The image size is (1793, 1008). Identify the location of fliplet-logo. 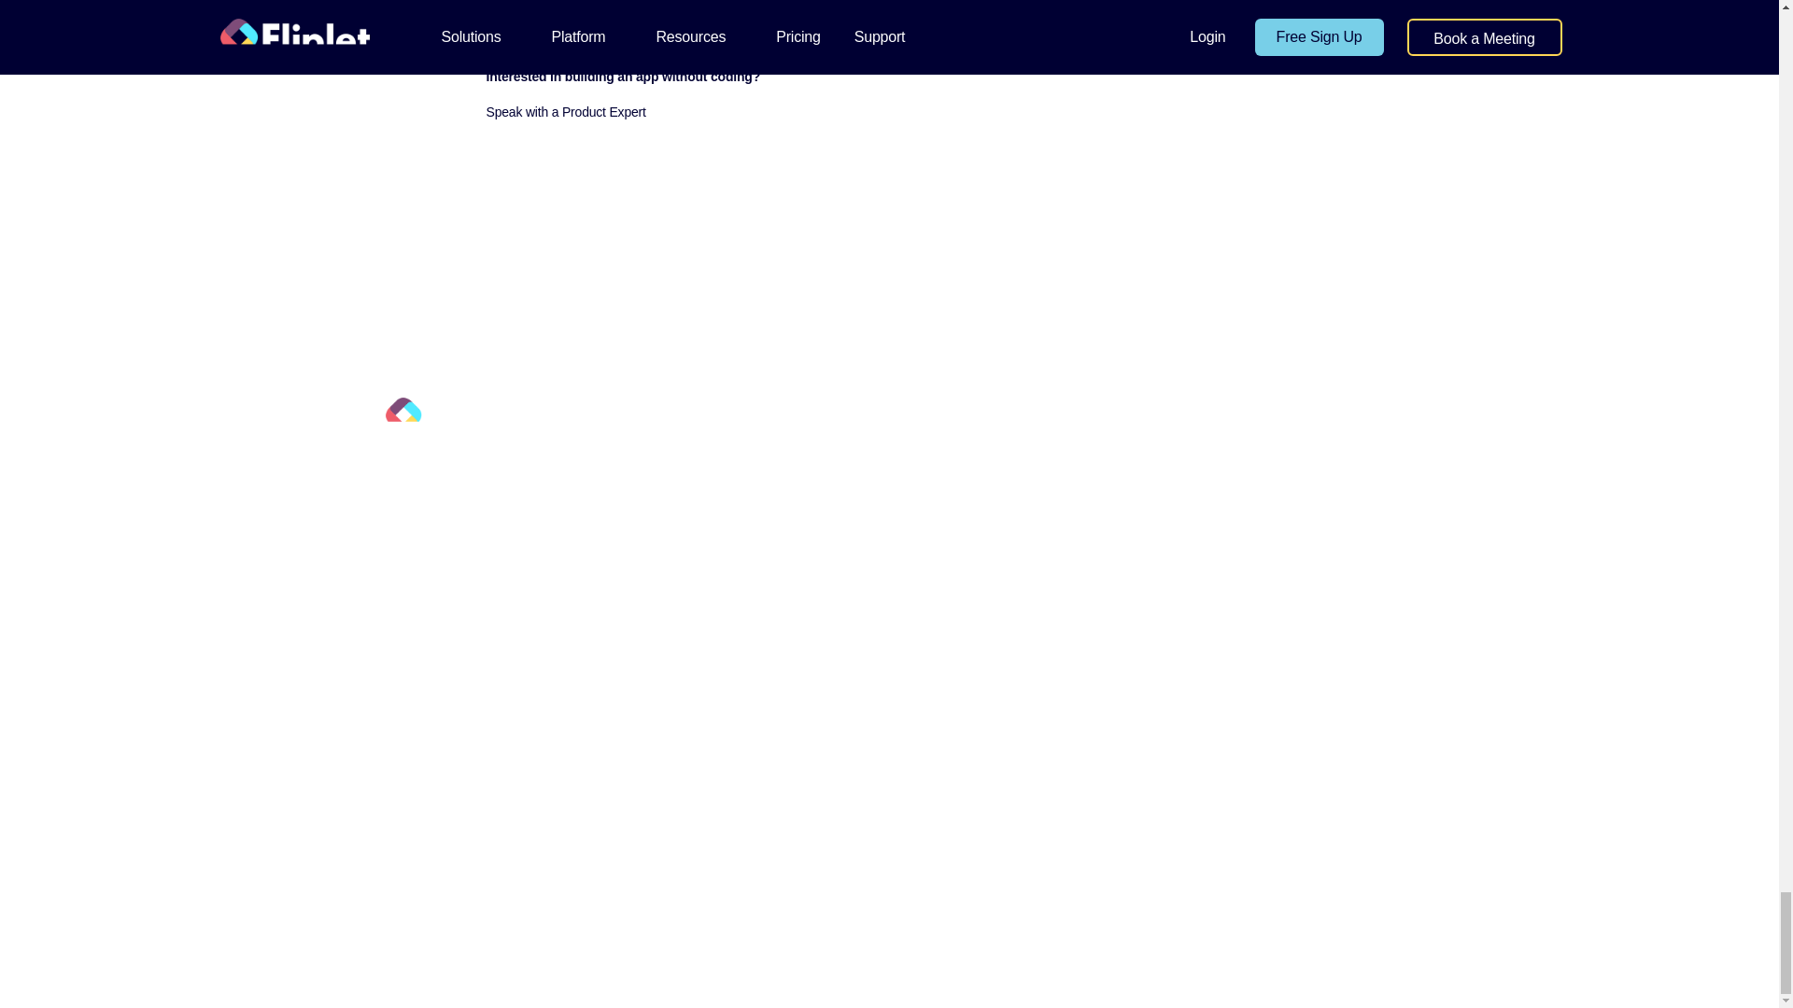
(456, 417).